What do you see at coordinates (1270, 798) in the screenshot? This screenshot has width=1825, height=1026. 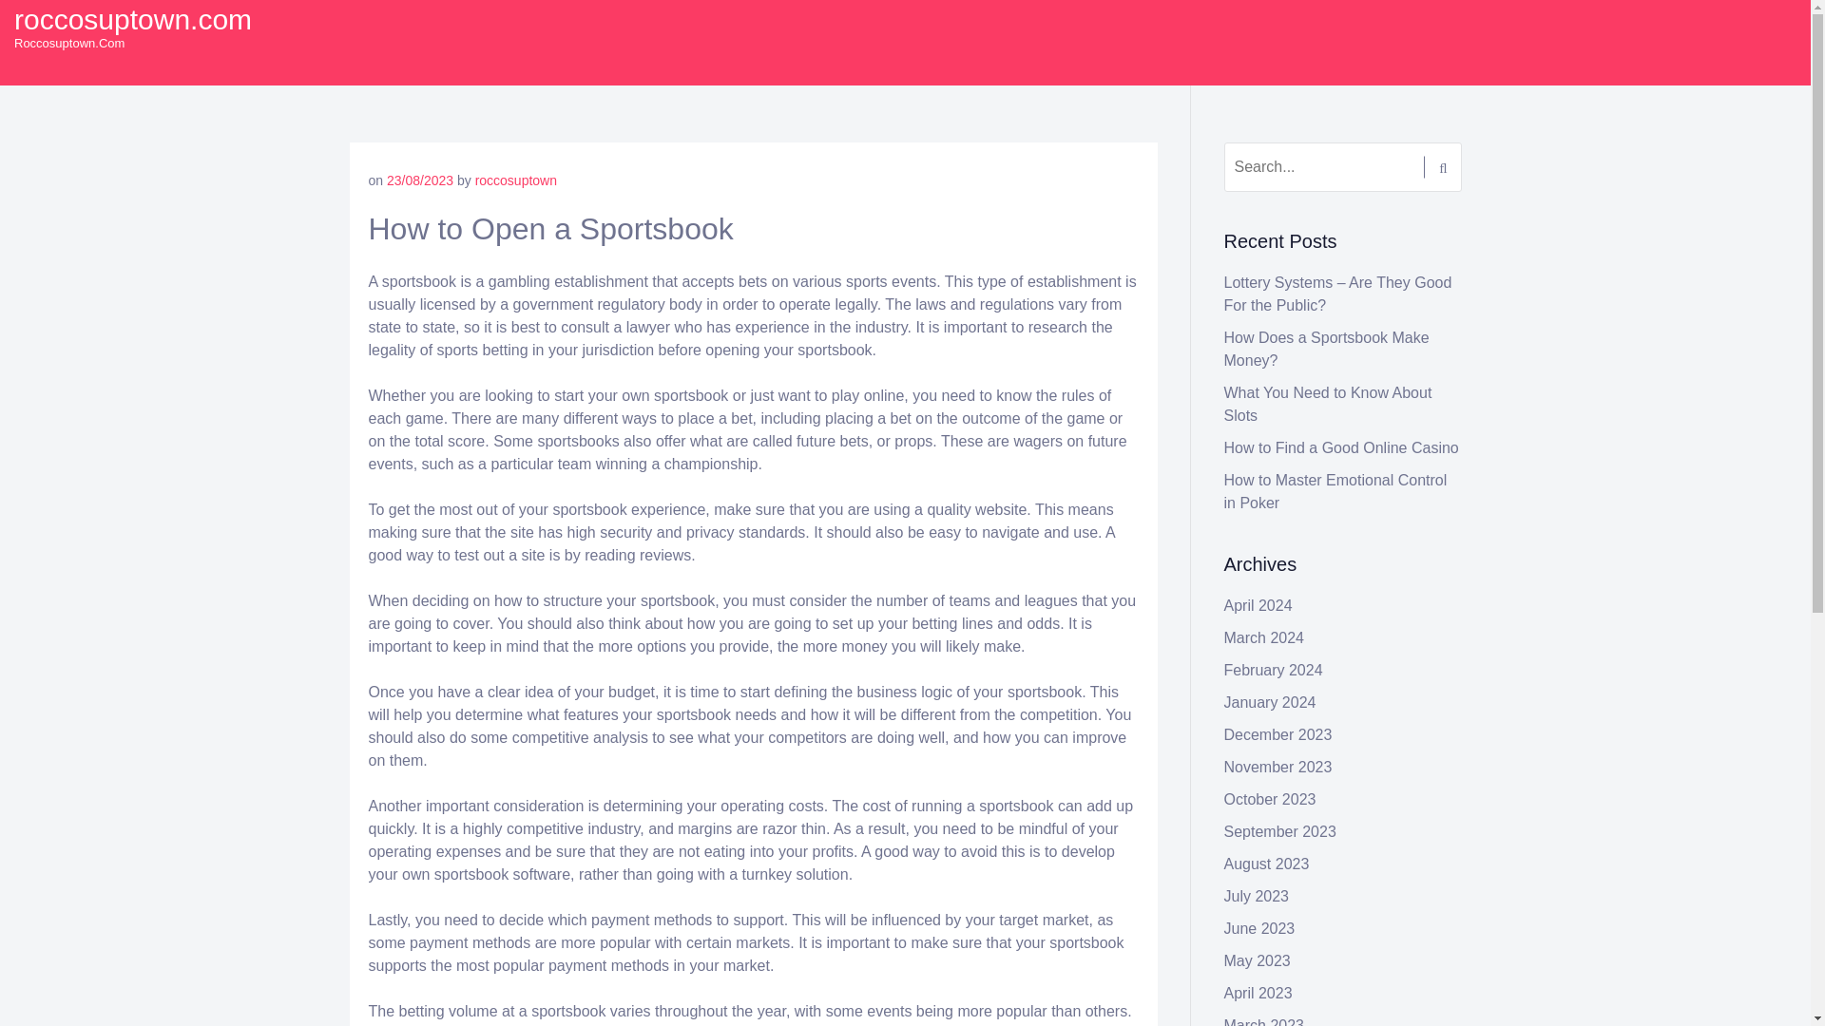 I see `October 2023` at bounding box center [1270, 798].